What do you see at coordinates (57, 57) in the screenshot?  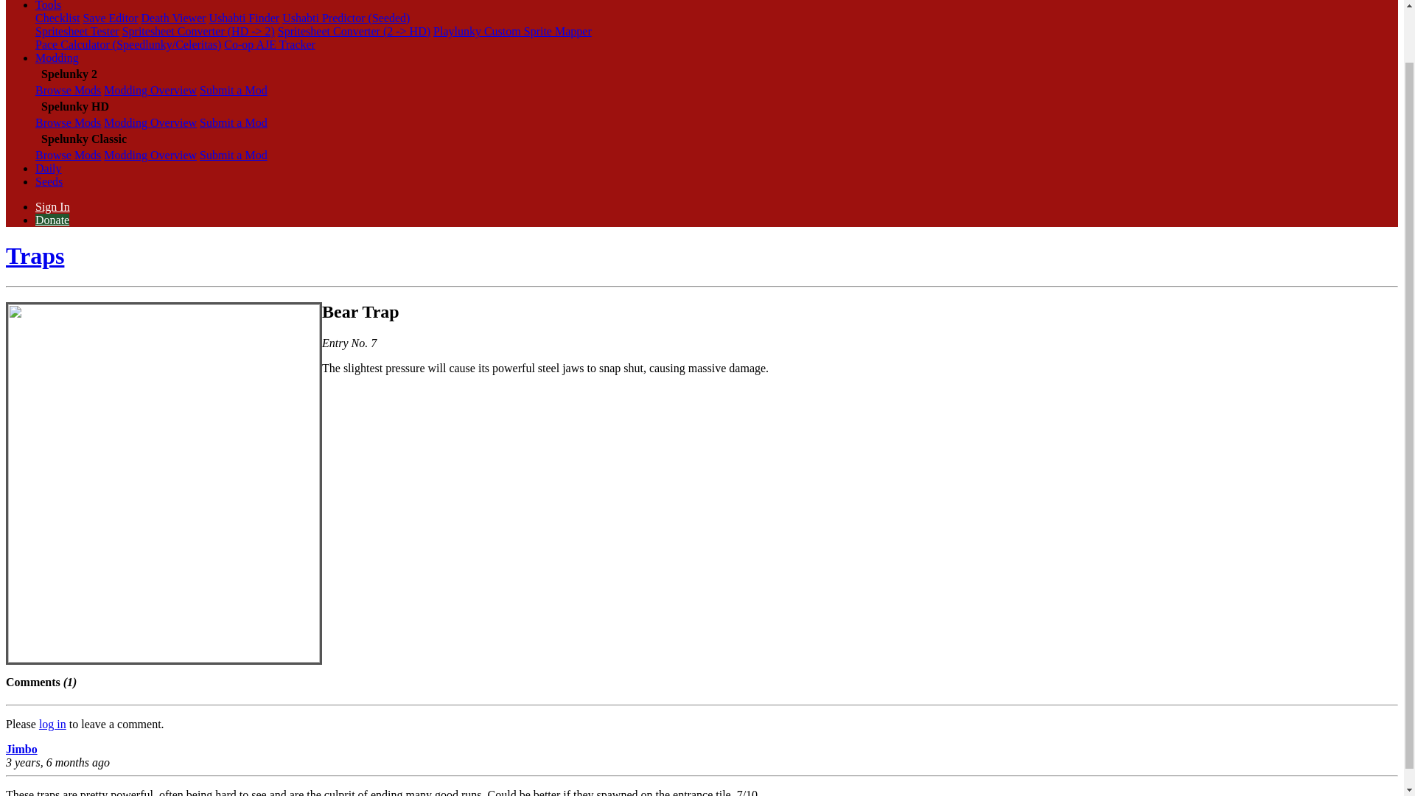 I see `Modding` at bounding box center [57, 57].